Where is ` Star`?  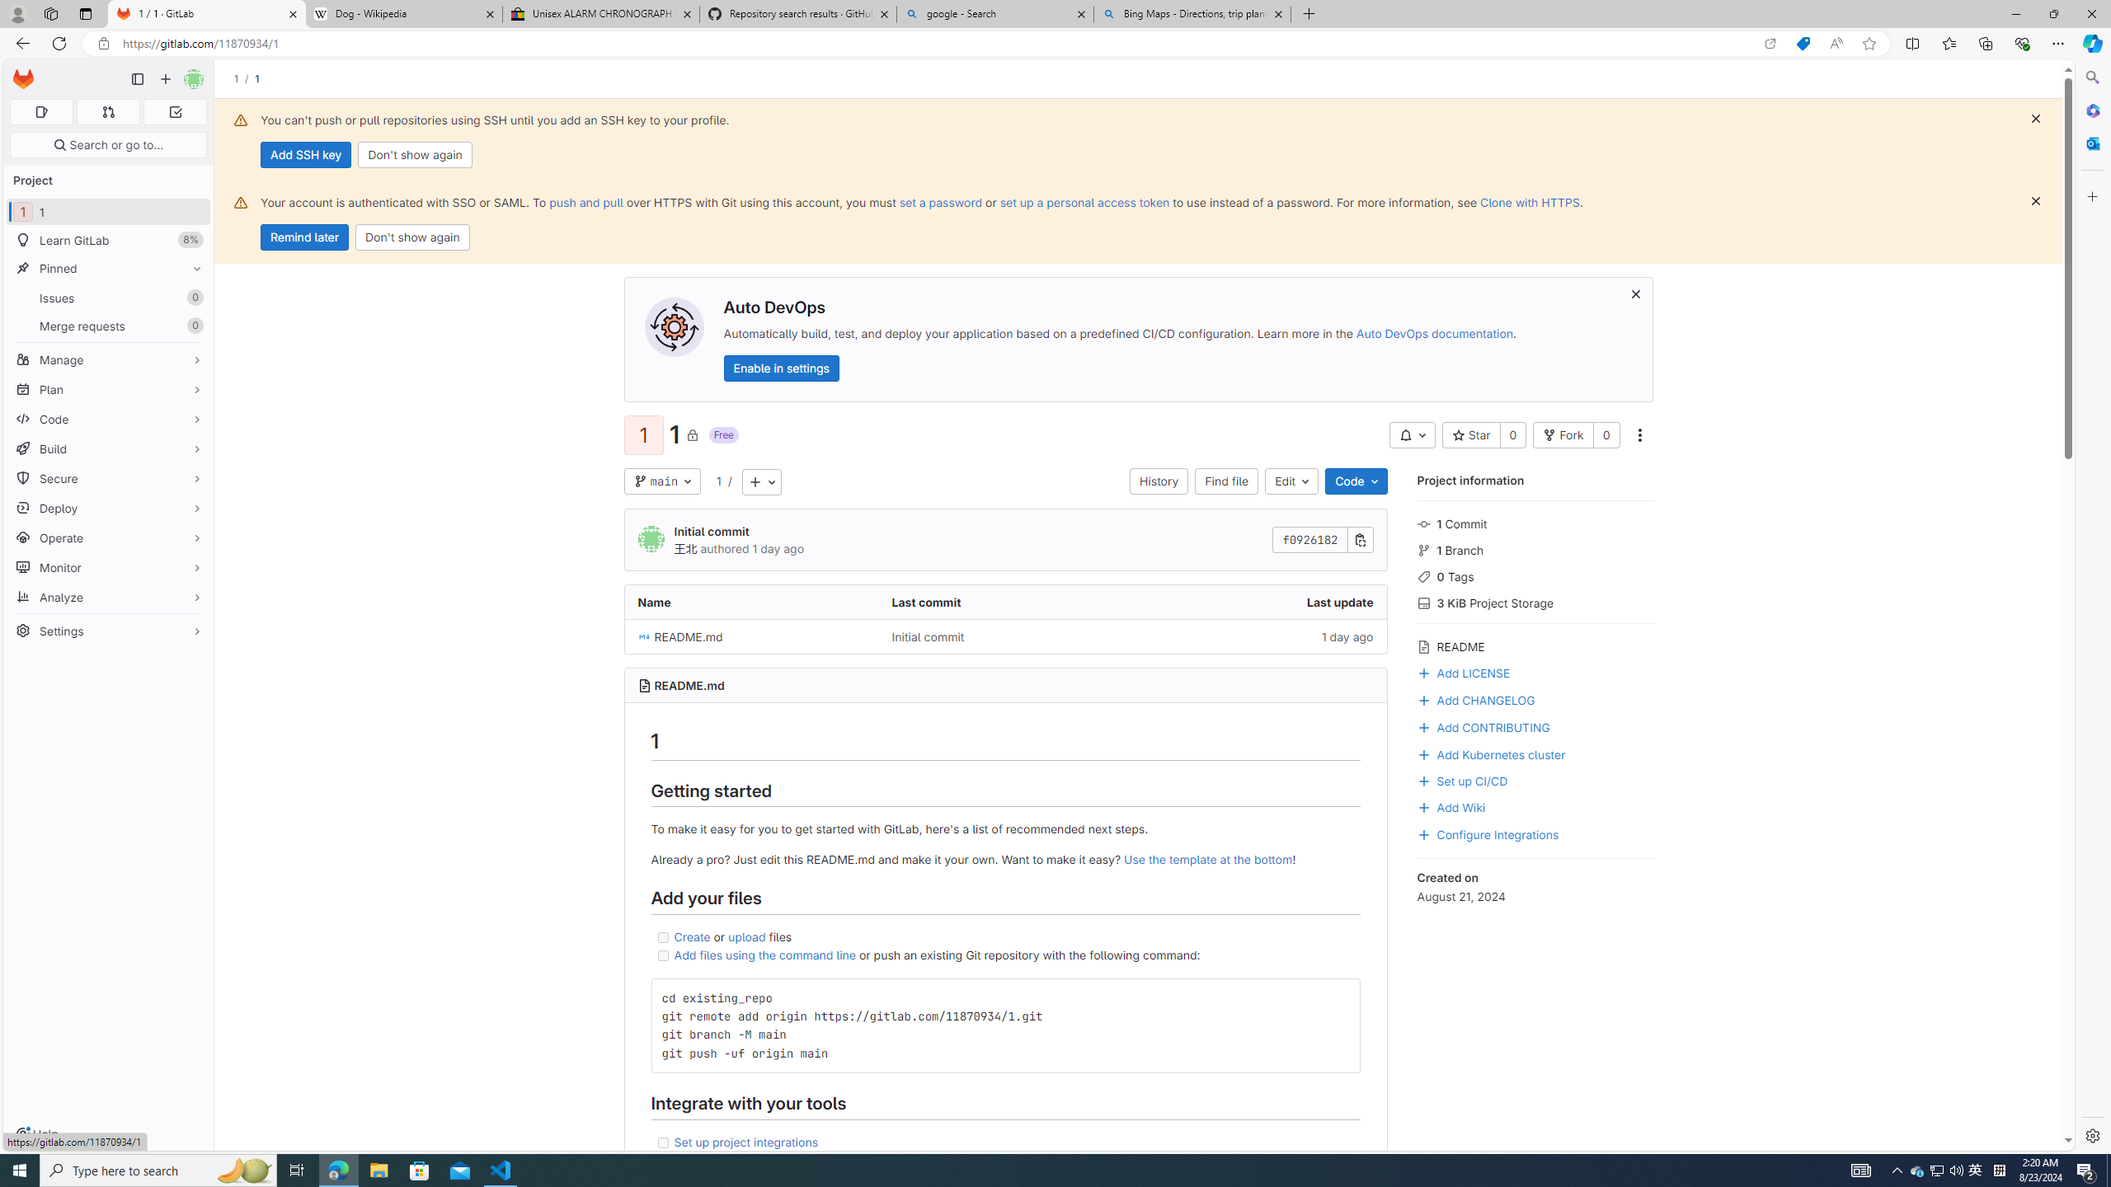  Star is located at coordinates (1471, 435).